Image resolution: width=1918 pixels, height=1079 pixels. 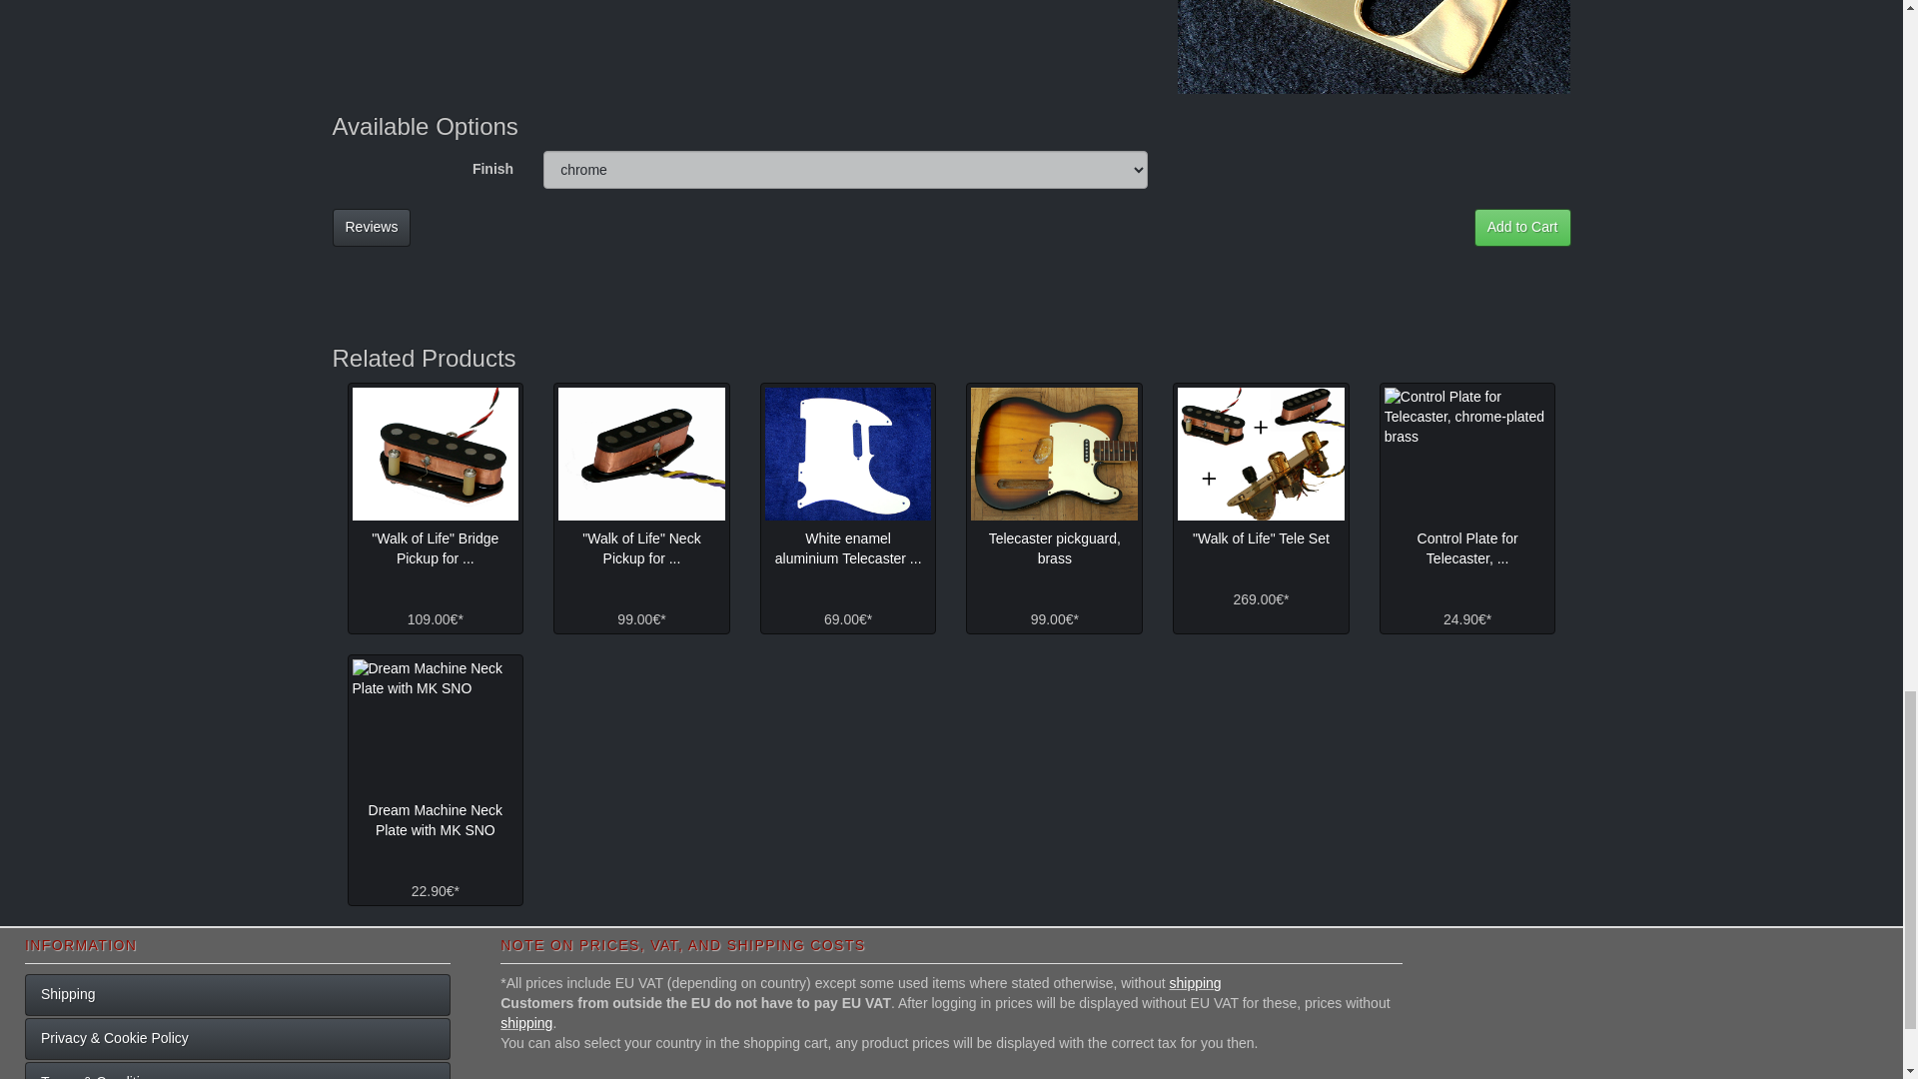 What do you see at coordinates (436, 548) in the screenshot?
I see `"Walk of Life" Bridge Pickup for ...` at bounding box center [436, 548].